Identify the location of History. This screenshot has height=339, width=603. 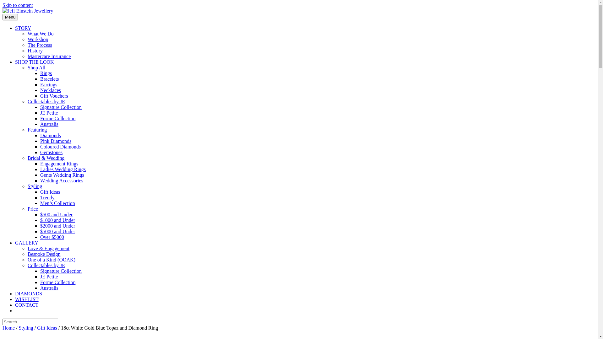
(35, 51).